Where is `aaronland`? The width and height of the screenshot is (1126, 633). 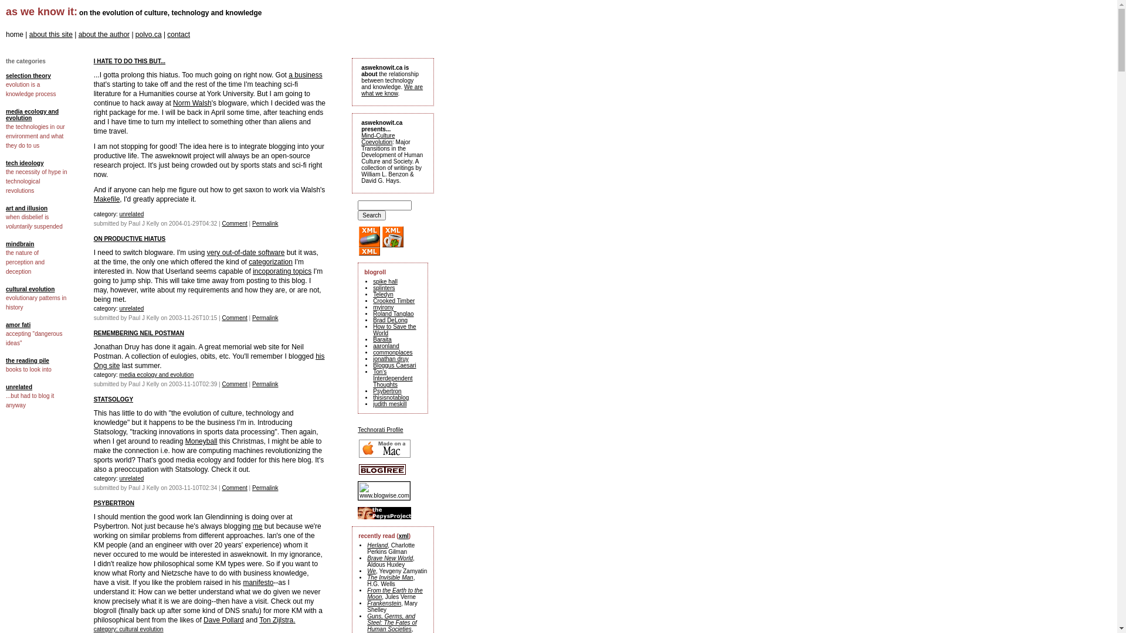 aaronland is located at coordinates (386, 346).